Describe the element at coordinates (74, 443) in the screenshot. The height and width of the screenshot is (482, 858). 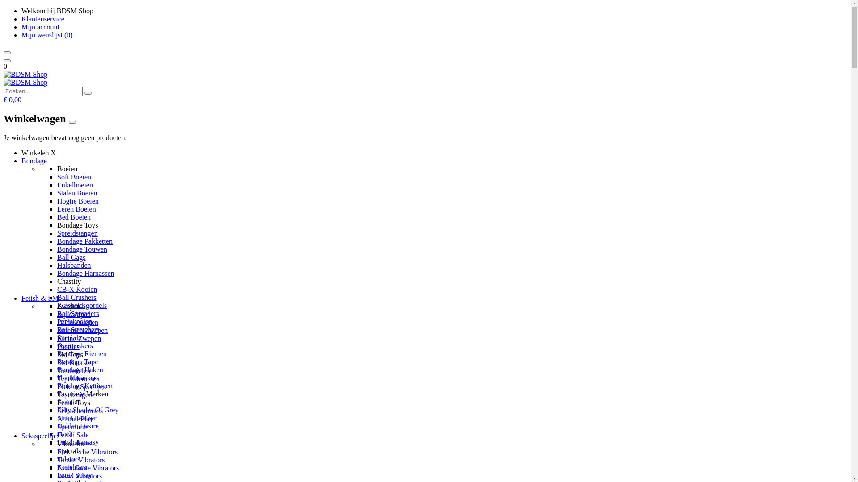
I see `Lak Lakens` at that location.